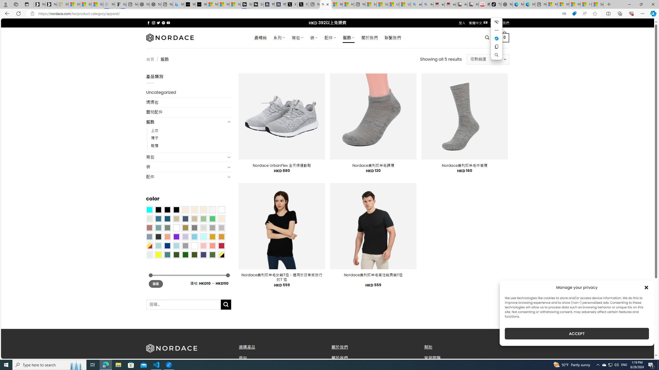 Image resolution: width=659 pixels, height=370 pixels. I want to click on Nordace, so click(169, 38).